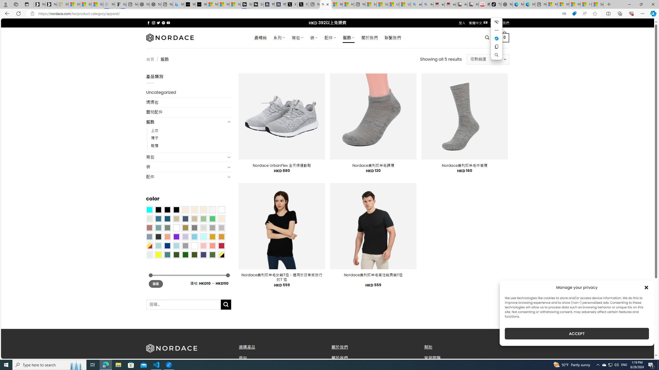 Image resolution: width=659 pixels, height=370 pixels. I want to click on Nordace, so click(169, 38).